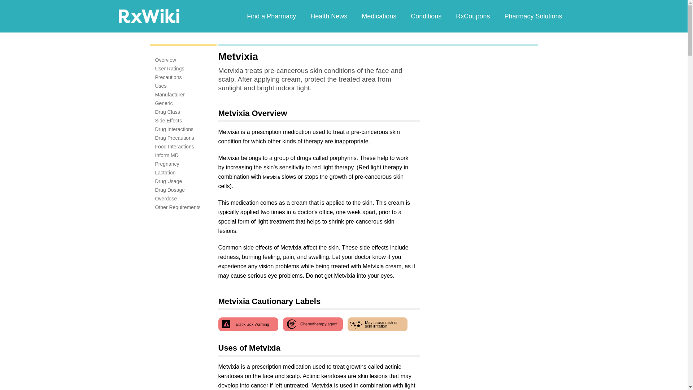  Describe the element at coordinates (164, 103) in the screenshot. I see `Generic` at that location.